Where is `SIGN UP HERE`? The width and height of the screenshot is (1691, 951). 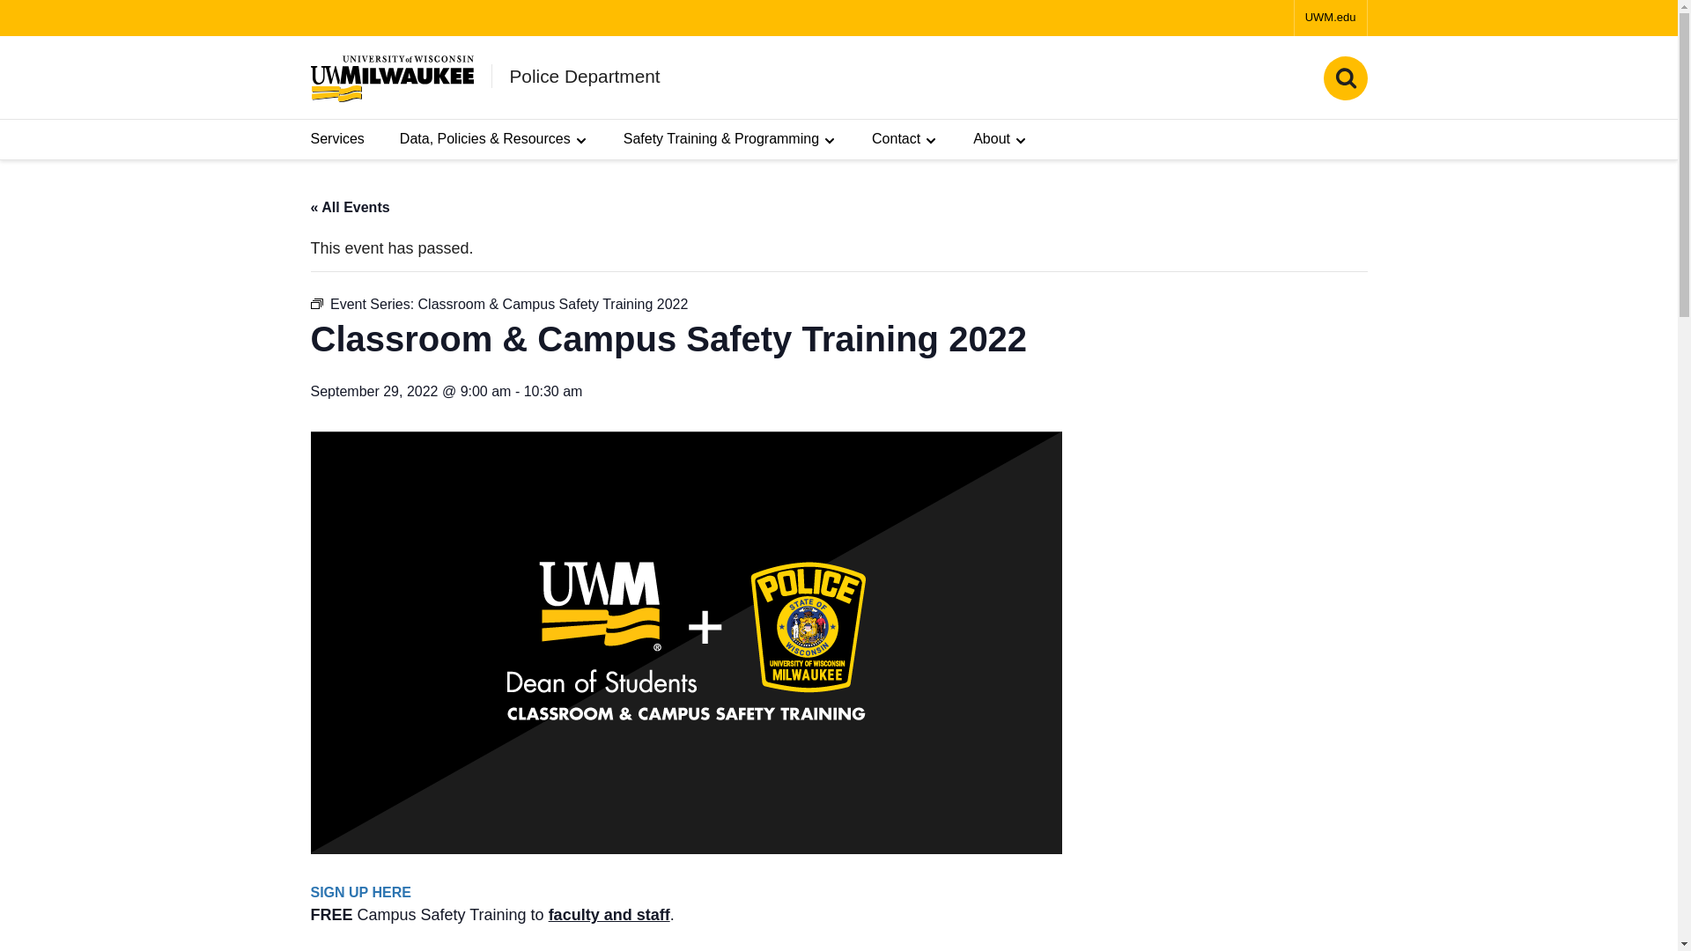
SIGN UP HERE is located at coordinates (359, 892).